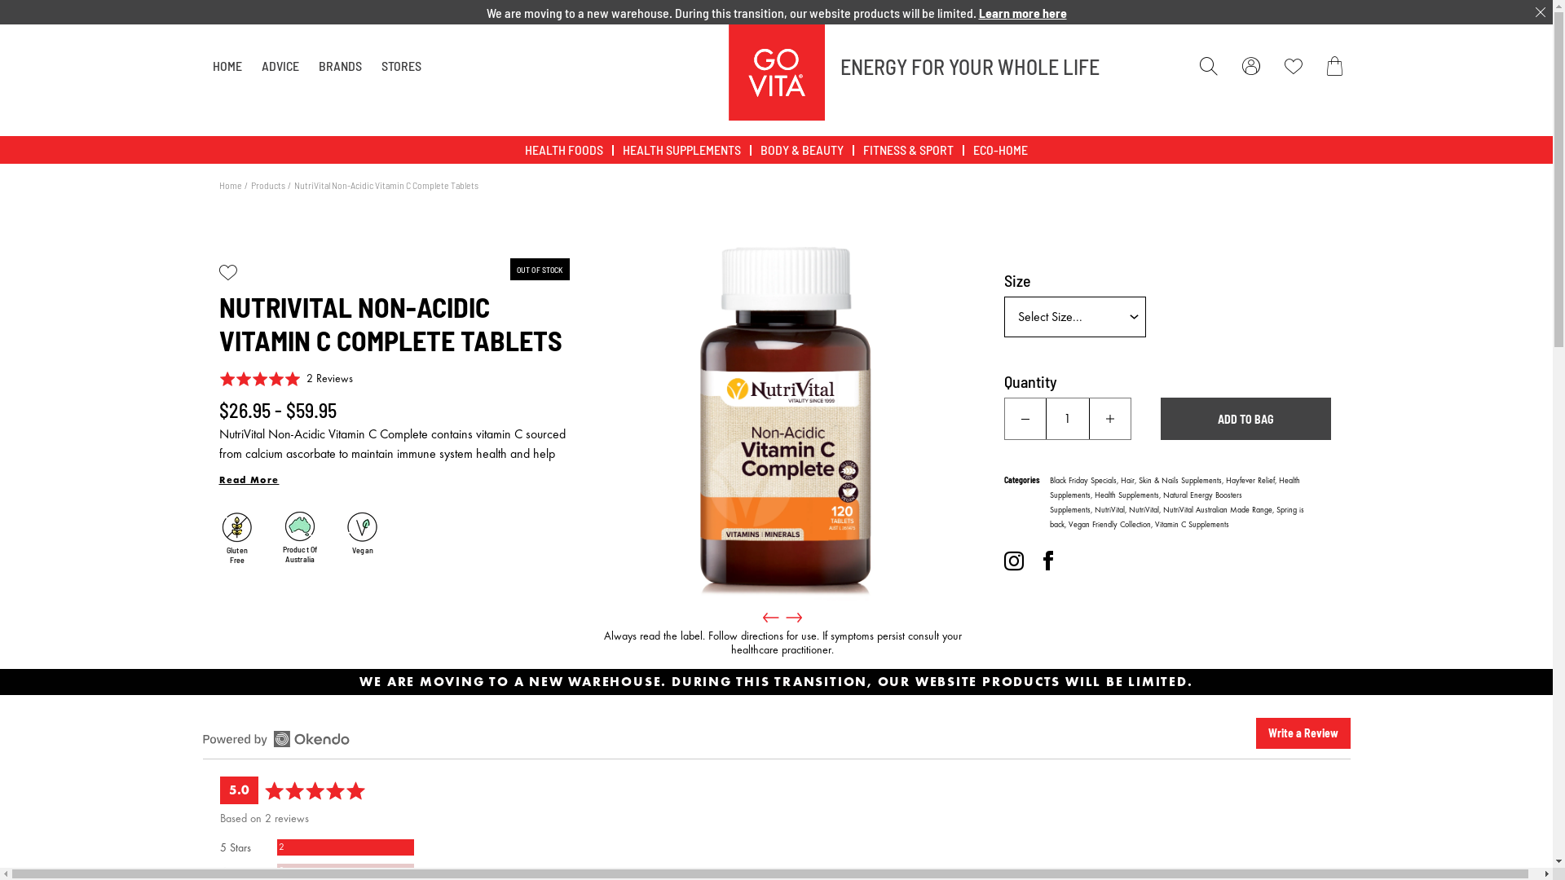  I want to click on Next, so click(794, 618).